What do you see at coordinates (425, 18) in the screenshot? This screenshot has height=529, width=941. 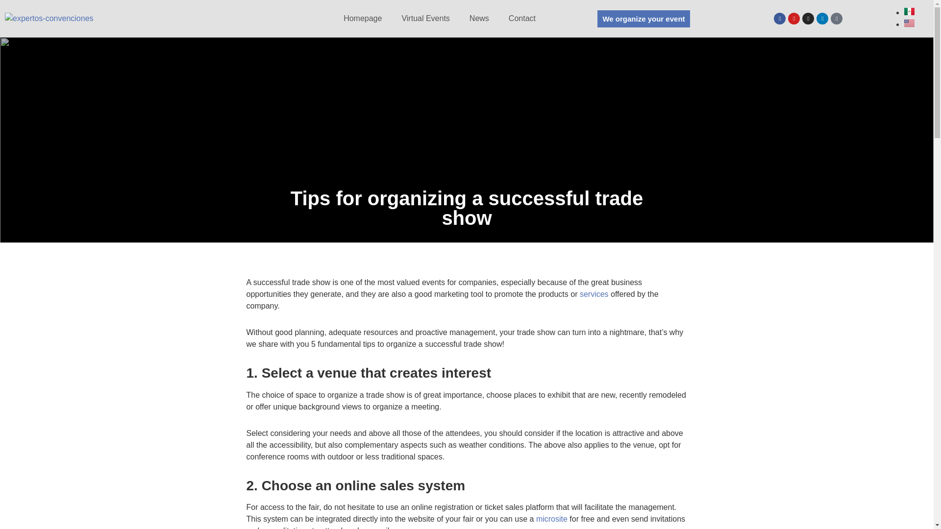 I see `Virtual Events` at bounding box center [425, 18].